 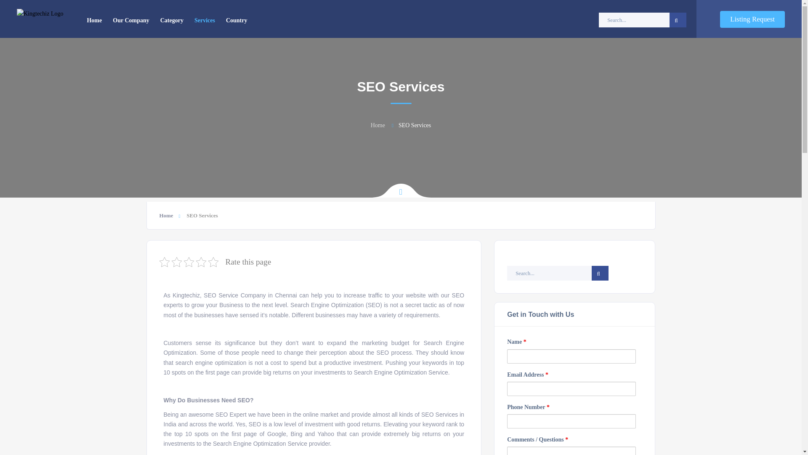 What do you see at coordinates (378, 125) in the screenshot?
I see `Home` at bounding box center [378, 125].